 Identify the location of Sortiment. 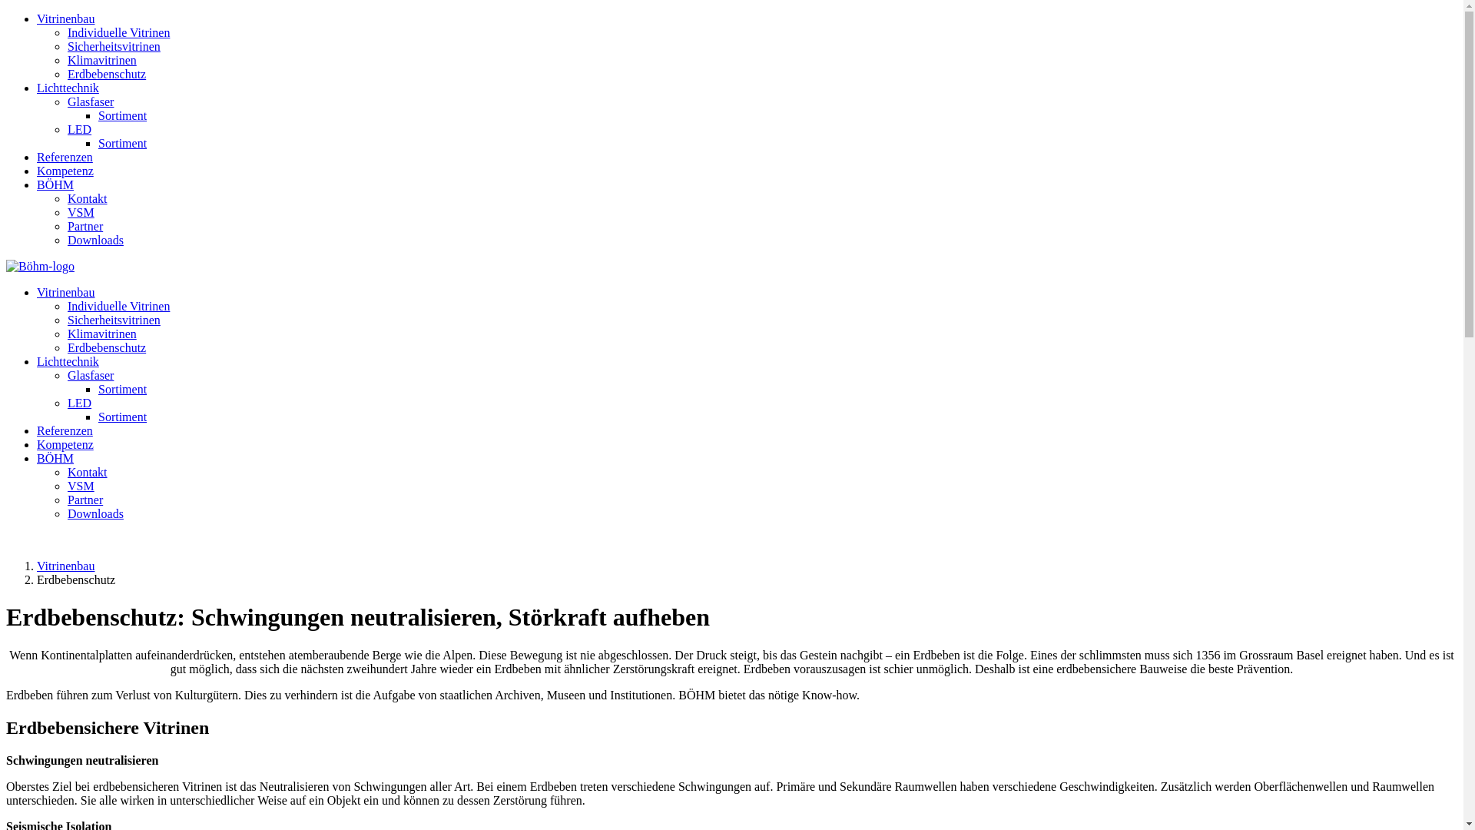
(123, 115).